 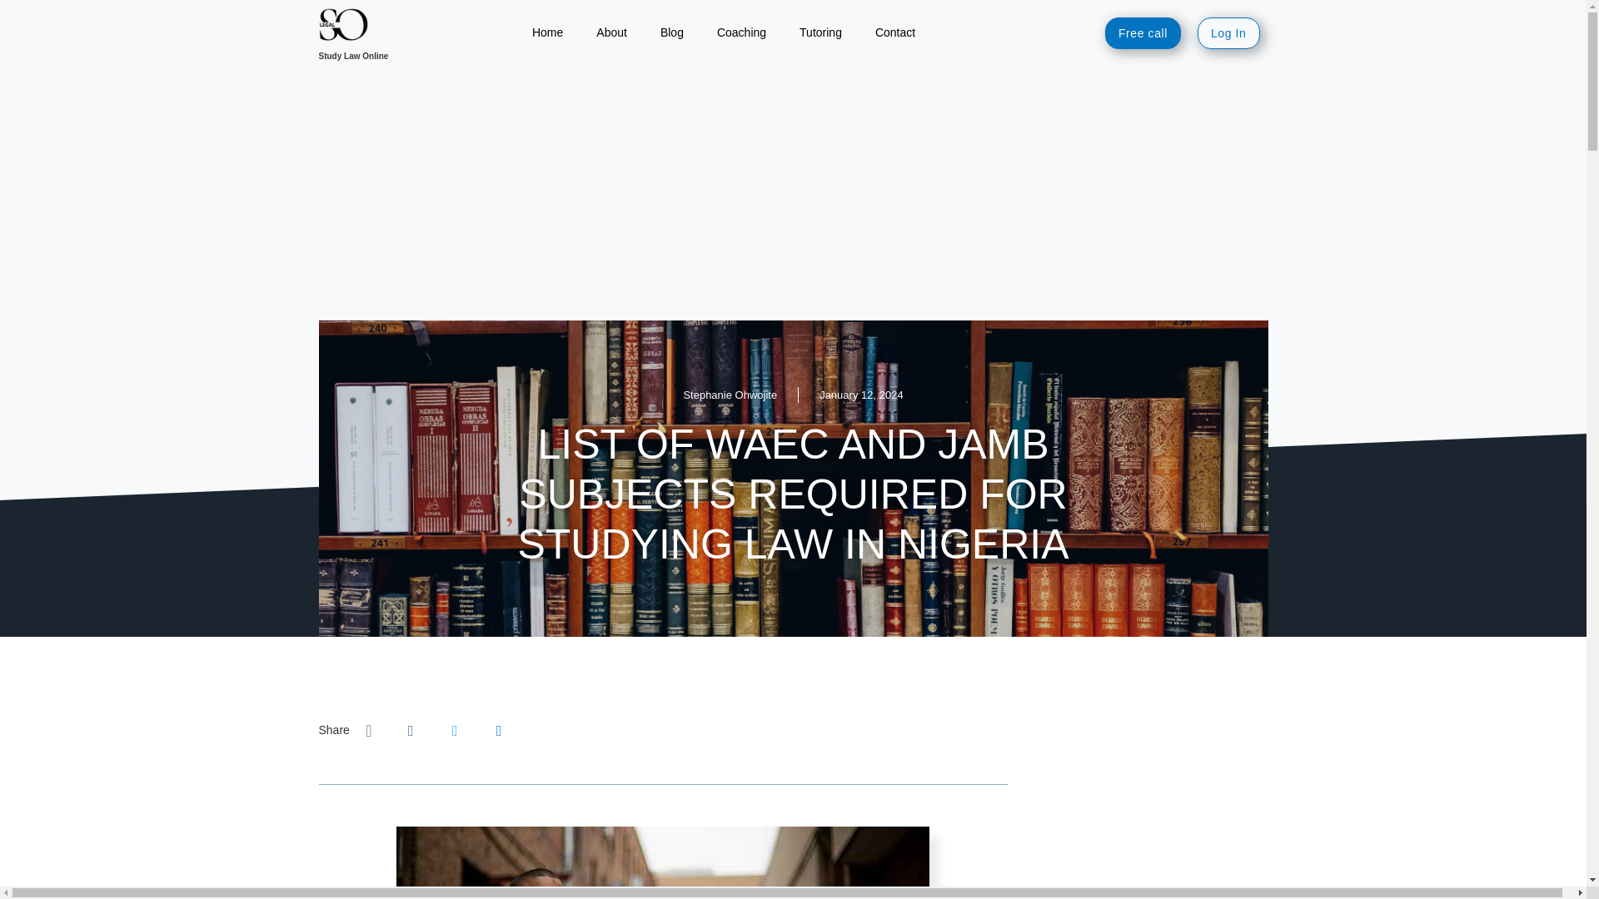 I want to click on Study Law Online, so click(x=353, y=56).